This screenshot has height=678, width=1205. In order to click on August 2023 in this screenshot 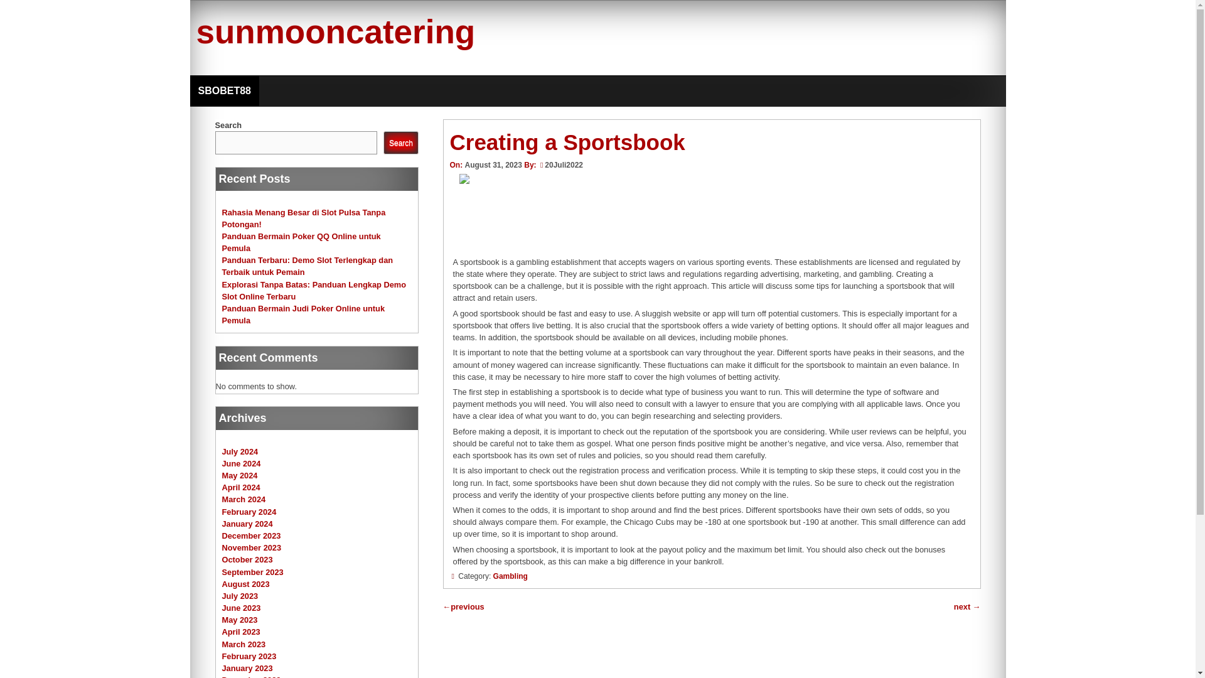, I will do `click(246, 584)`.